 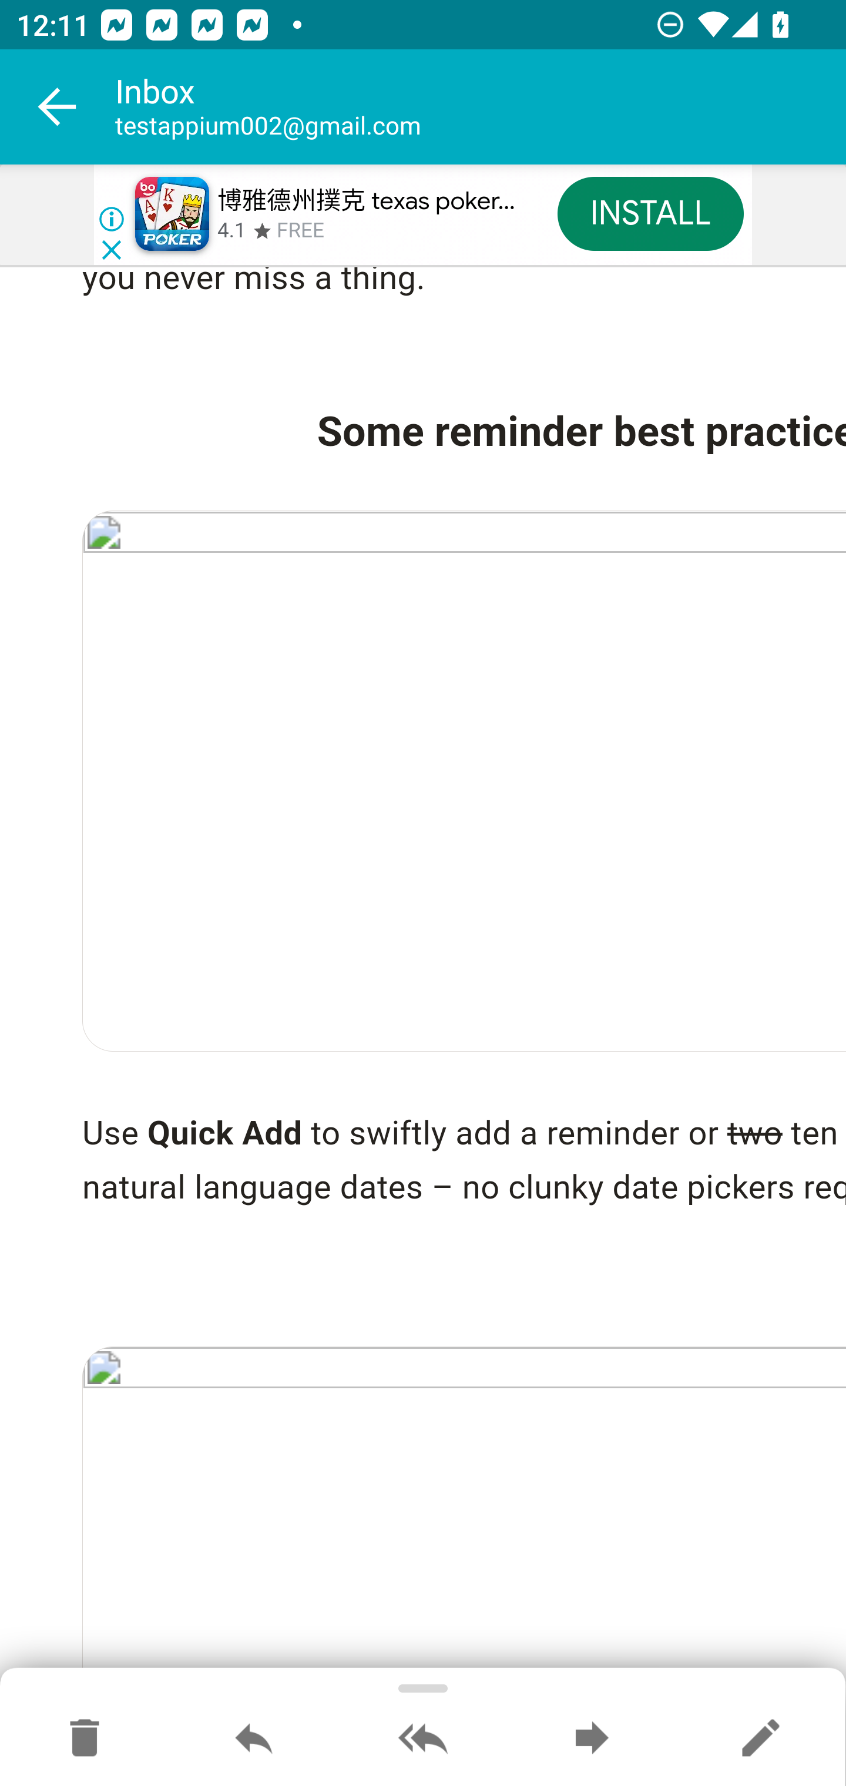 What do you see at coordinates (254, 1739) in the screenshot?
I see `Reply` at bounding box center [254, 1739].